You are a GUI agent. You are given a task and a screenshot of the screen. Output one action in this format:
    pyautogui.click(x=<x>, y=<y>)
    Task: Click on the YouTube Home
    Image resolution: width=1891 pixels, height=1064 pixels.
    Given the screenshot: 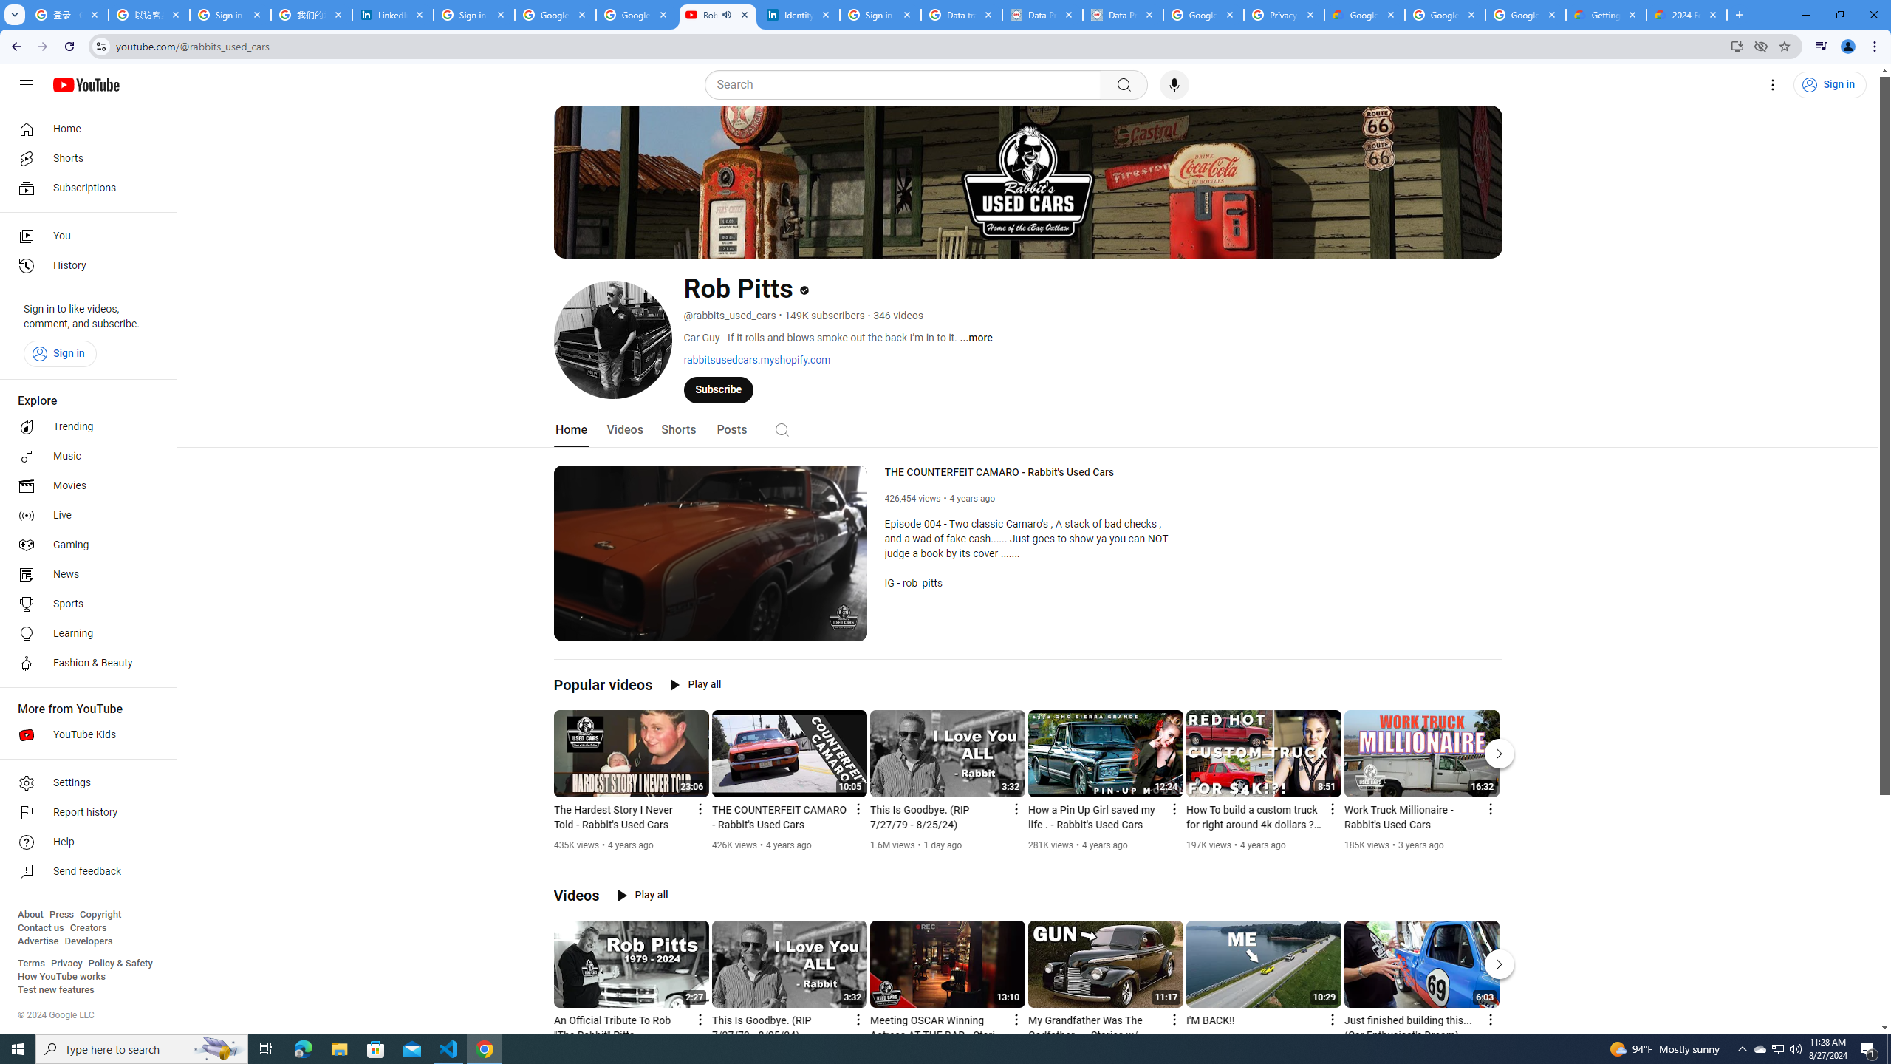 What is the action you would take?
    pyautogui.click(x=86, y=84)
    